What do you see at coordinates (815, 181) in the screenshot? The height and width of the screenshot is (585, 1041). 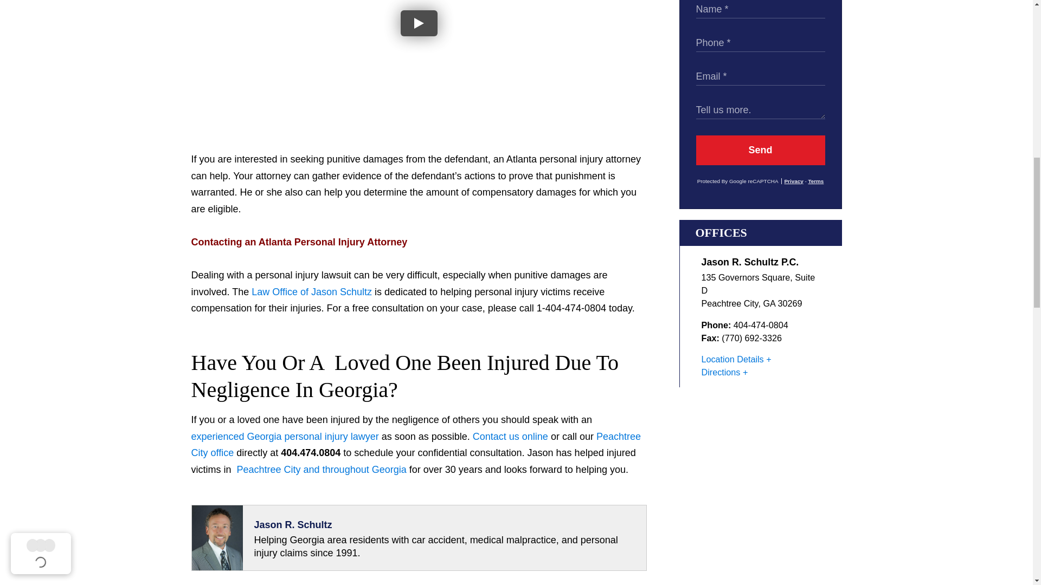 I see `Terms` at bounding box center [815, 181].